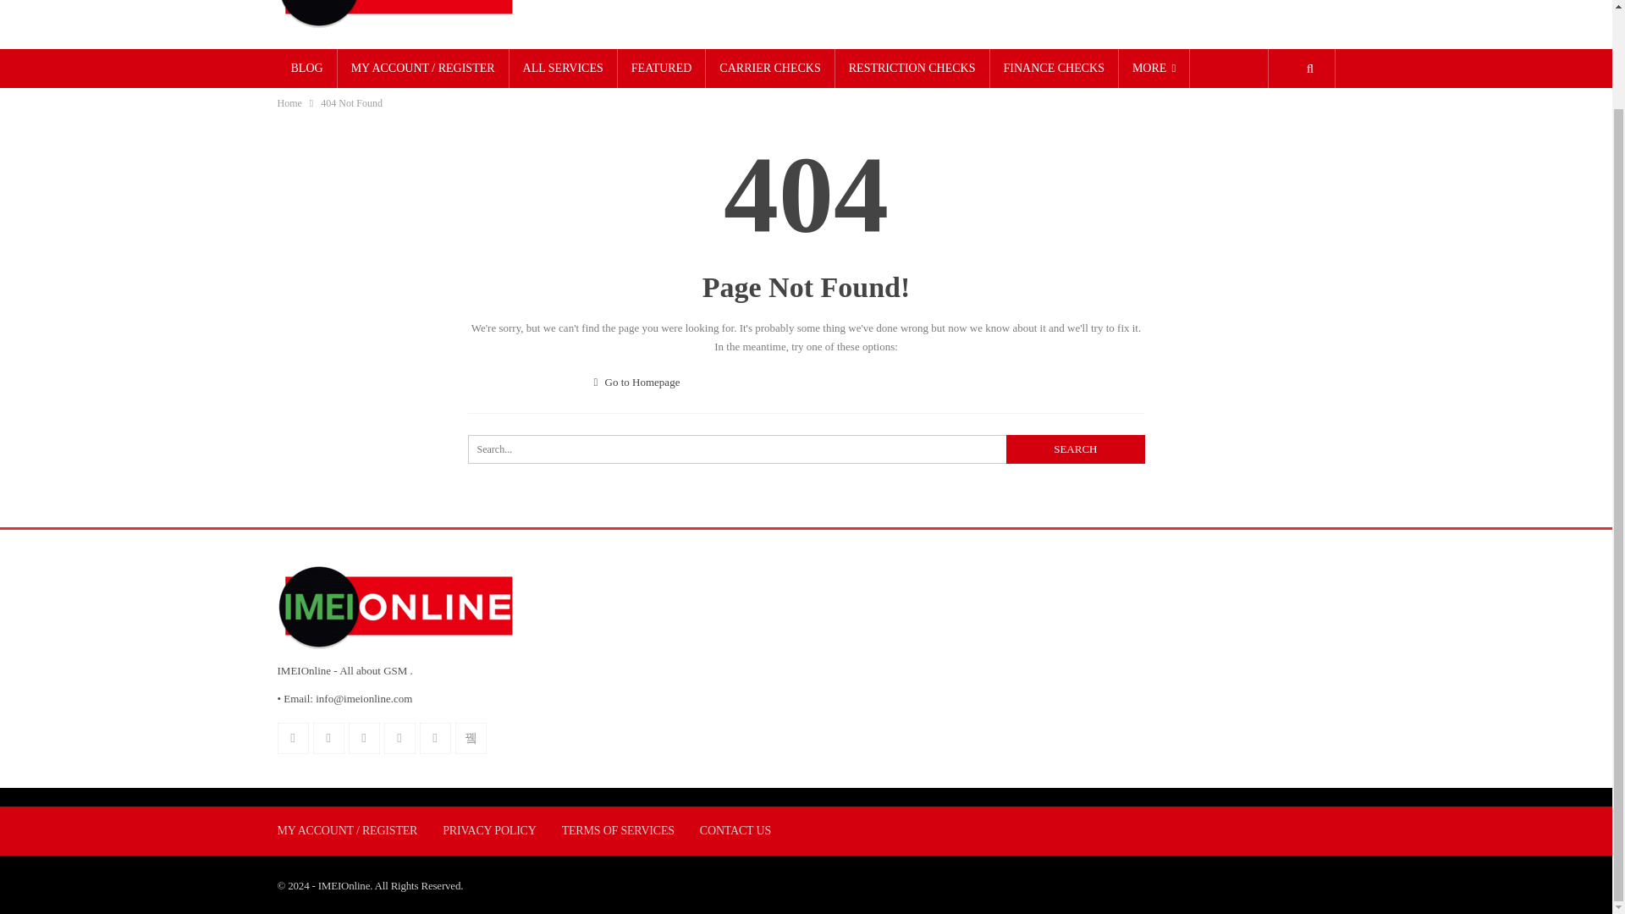 The height and width of the screenshot is (914, 1625). I want to click on RESTRICTION CHECKS, so click(912, 68).